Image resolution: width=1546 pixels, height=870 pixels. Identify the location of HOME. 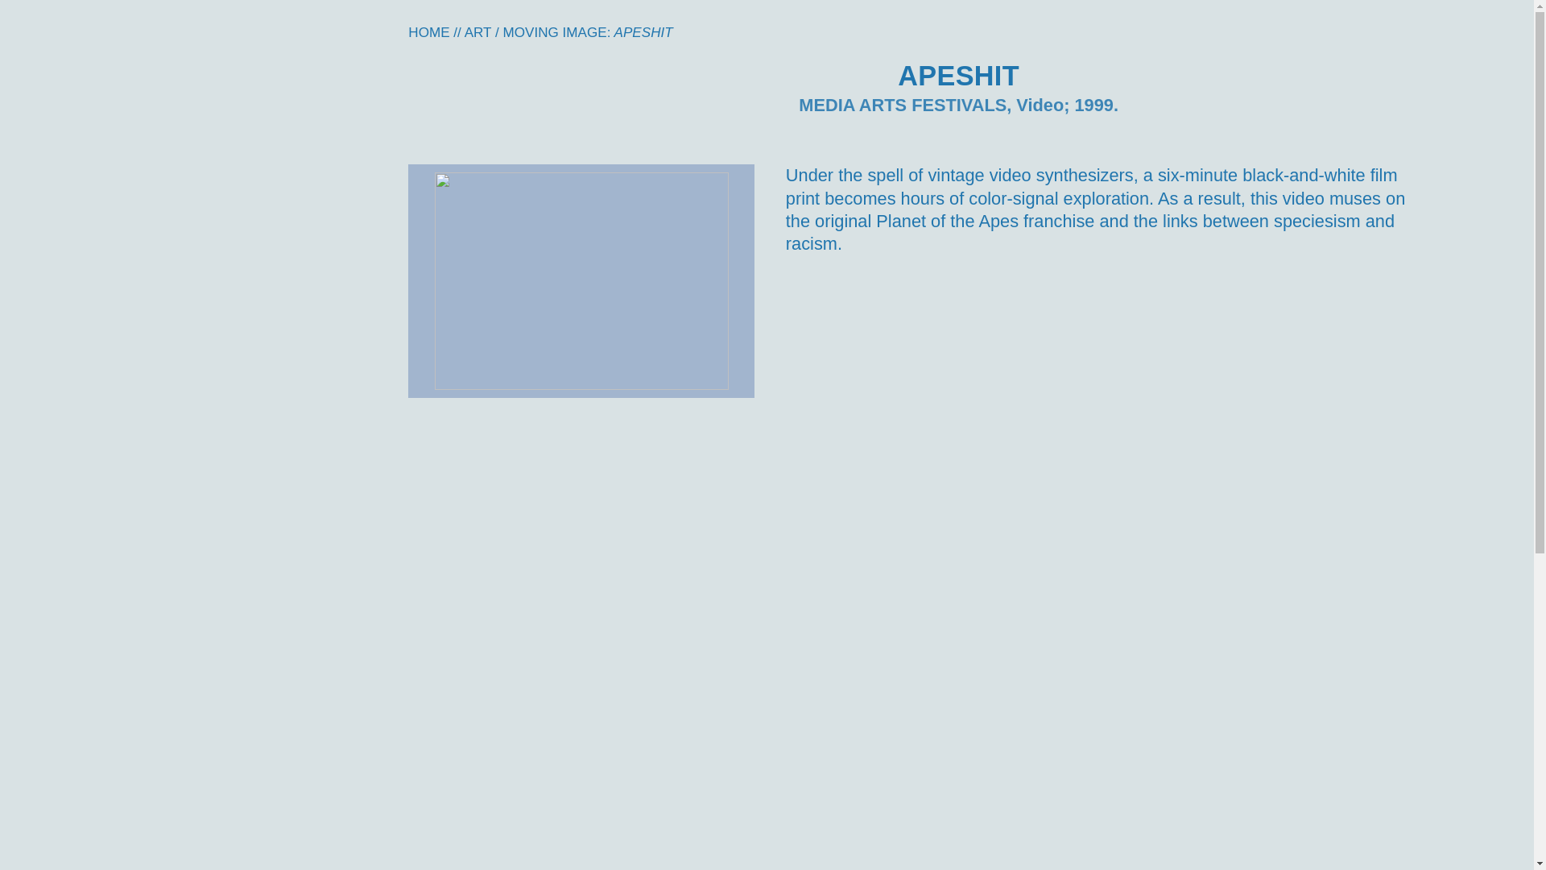
(428, 32).